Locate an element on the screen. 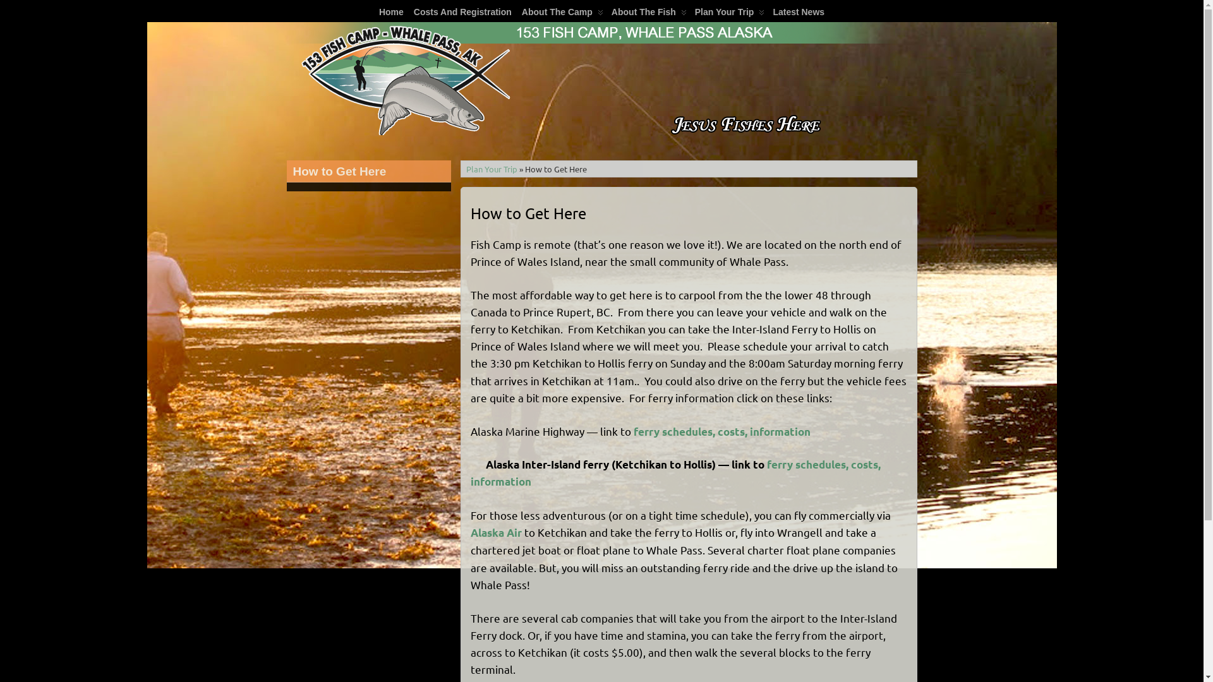 This screenshot has height=682, width=1213. ferry schedules, costs, information is located at coordinates (721, 431).